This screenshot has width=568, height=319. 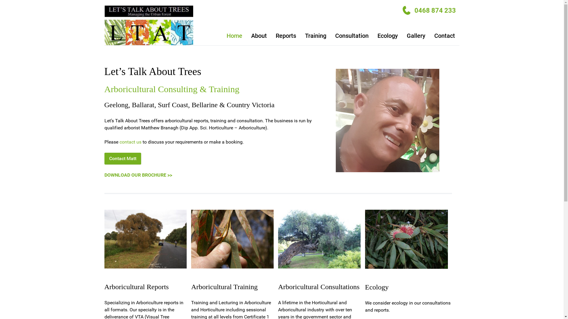 What do you see at coordinates (416, 35) in the screenshot?
I see `Gallery` at bounding box center [416, 35].